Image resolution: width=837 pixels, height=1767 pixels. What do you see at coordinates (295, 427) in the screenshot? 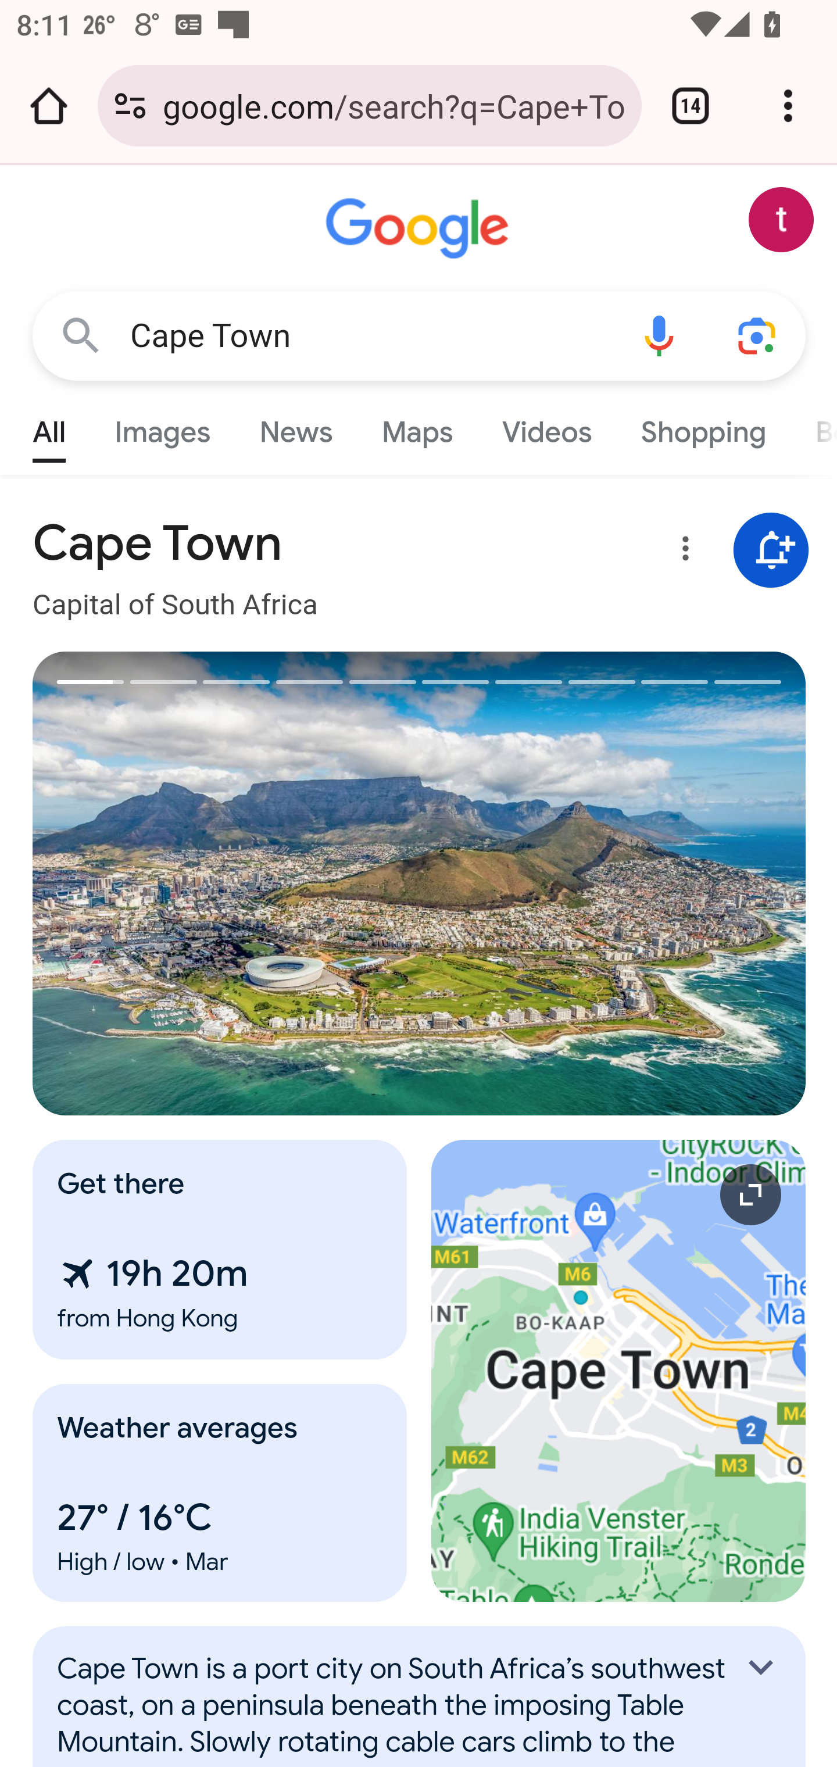
I see `News` at bounding box center [295, 427].